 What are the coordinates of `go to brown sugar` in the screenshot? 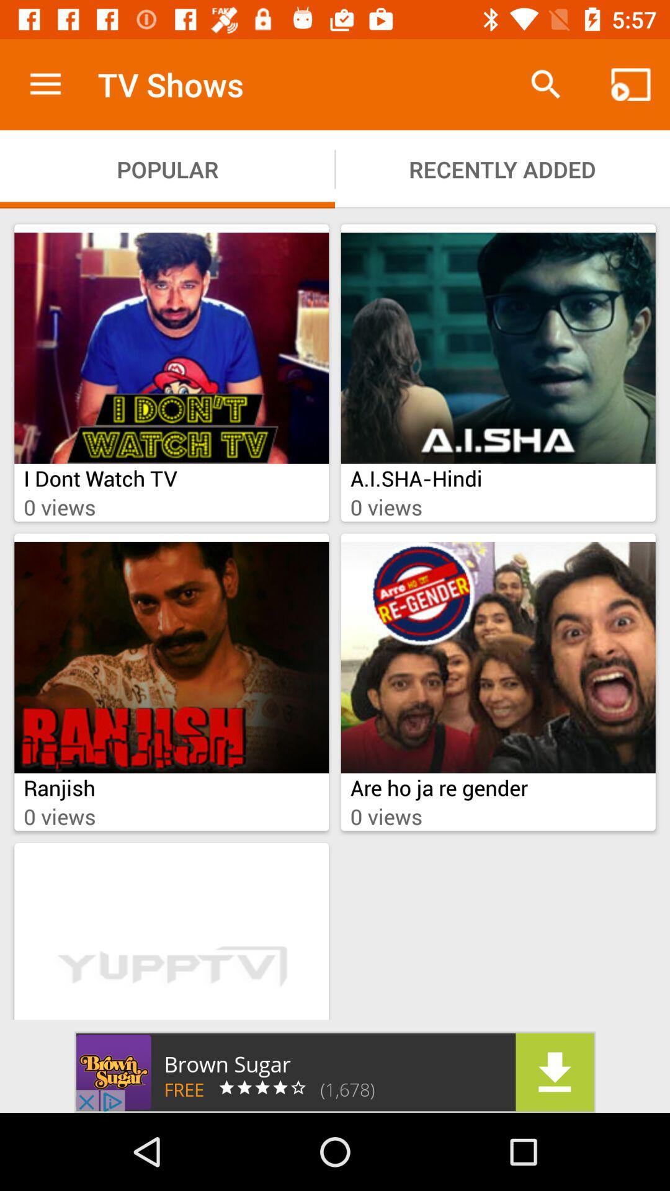 It's located at (335, 1072).